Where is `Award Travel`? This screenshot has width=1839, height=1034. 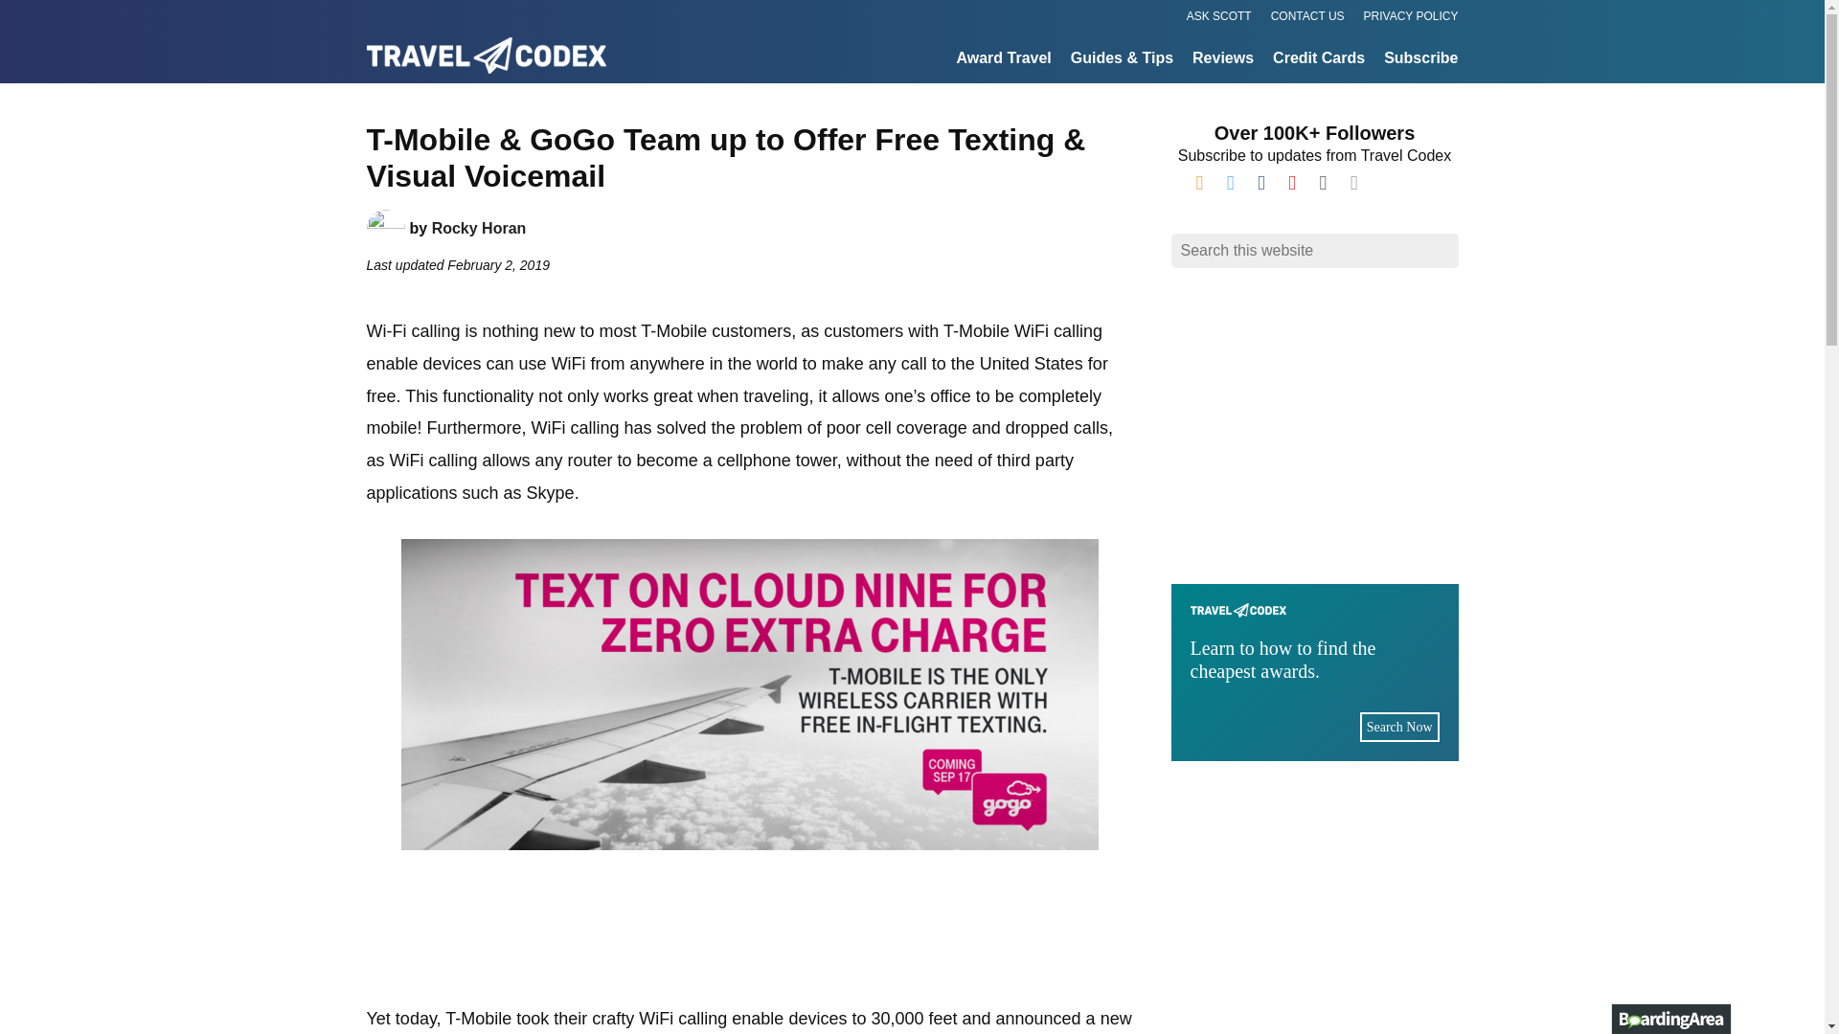 Award Travel is located at coordinates (1003, 59).